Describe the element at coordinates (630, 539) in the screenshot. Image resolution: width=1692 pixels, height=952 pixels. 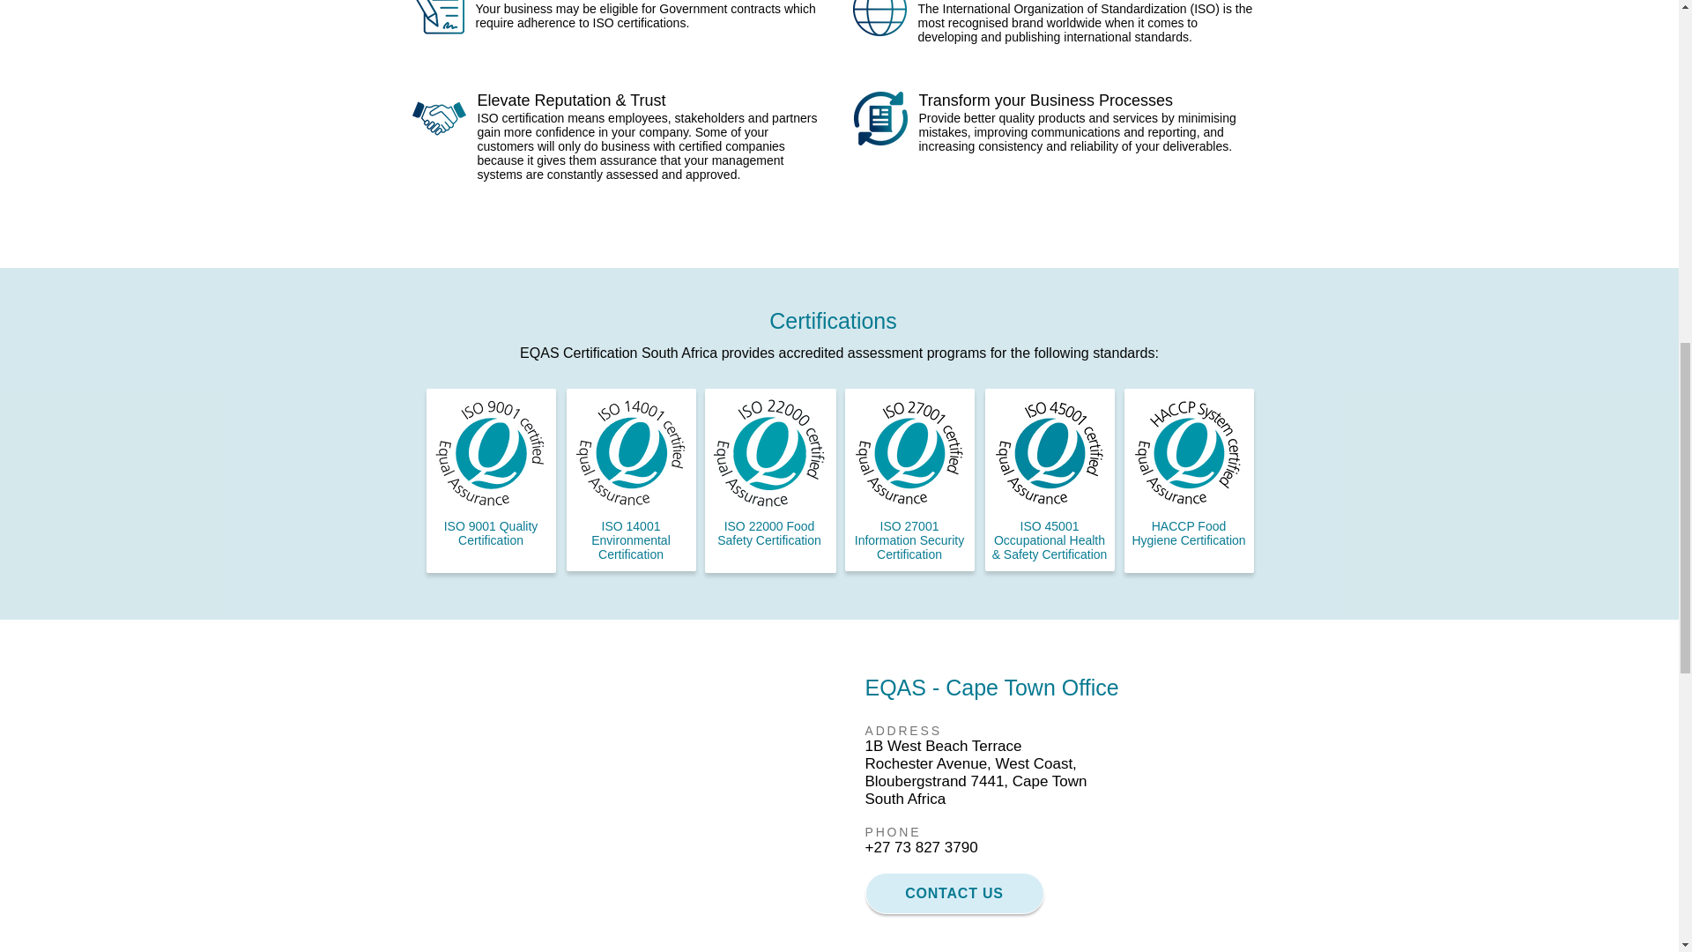
I see `ISO 14001 Environmental Certification` at that location.